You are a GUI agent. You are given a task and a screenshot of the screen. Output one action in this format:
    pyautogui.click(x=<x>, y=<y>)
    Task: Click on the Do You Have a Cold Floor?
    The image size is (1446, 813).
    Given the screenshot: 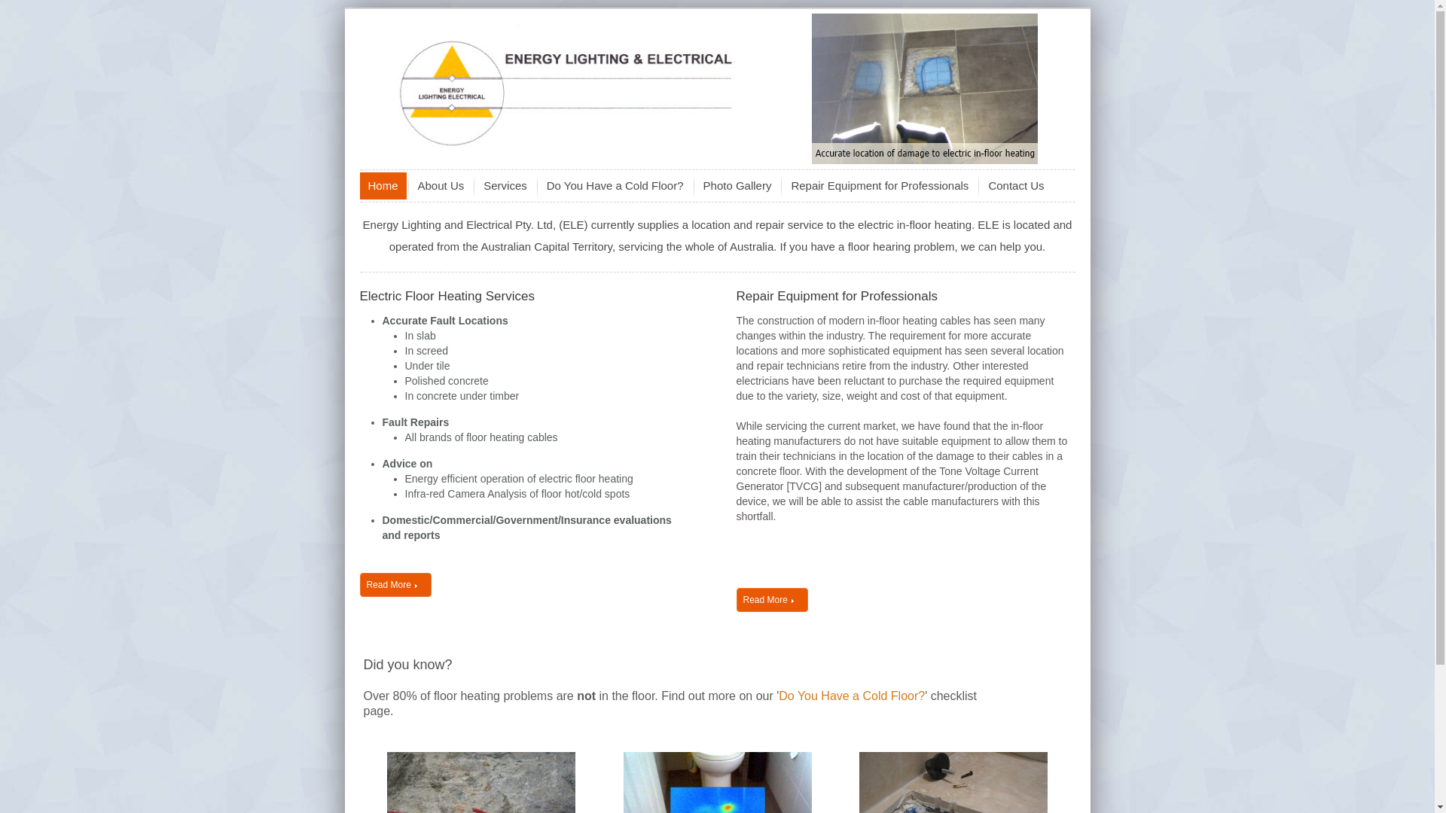 What is the action you would take?
    pyautogui.click(x=615, y=186)
    